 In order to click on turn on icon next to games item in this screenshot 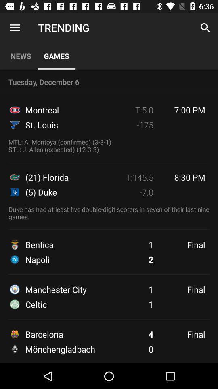, I will do `click(21, 56)`.